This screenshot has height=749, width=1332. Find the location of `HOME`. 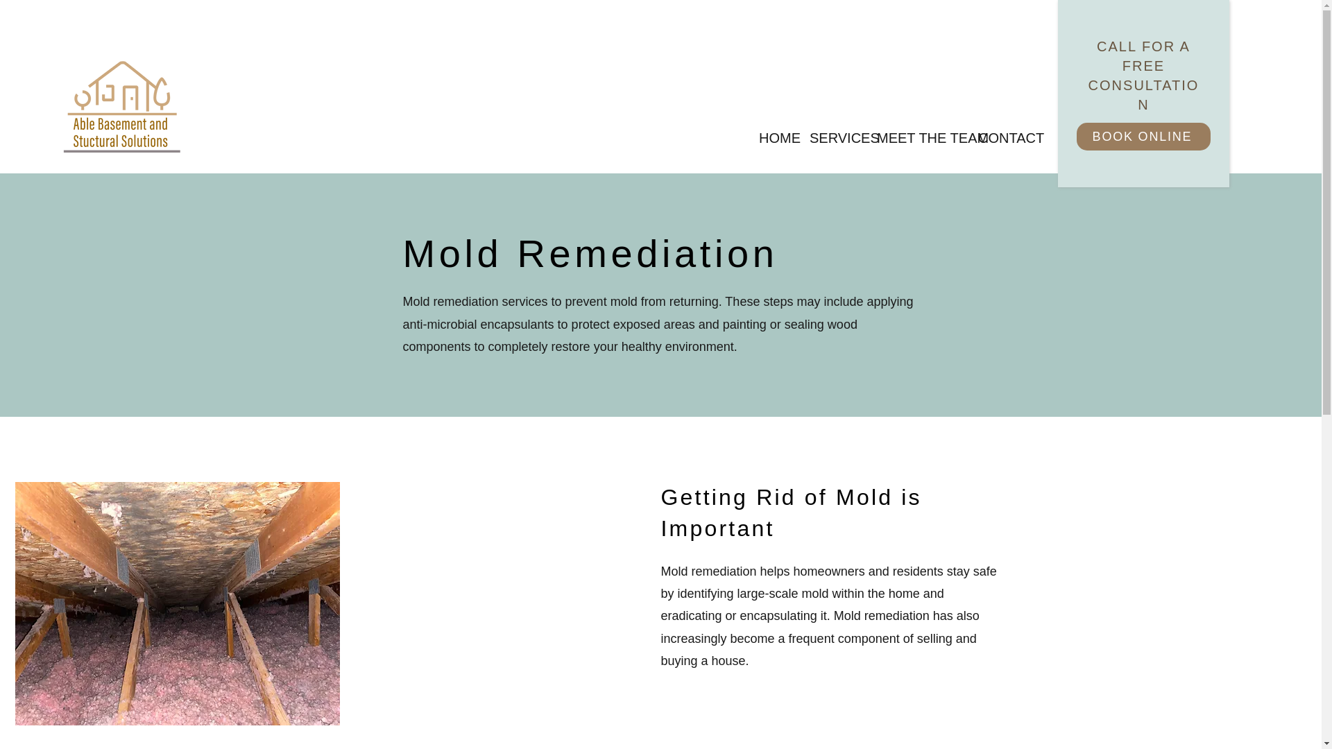

HOME is located at coordinates (774, 136).